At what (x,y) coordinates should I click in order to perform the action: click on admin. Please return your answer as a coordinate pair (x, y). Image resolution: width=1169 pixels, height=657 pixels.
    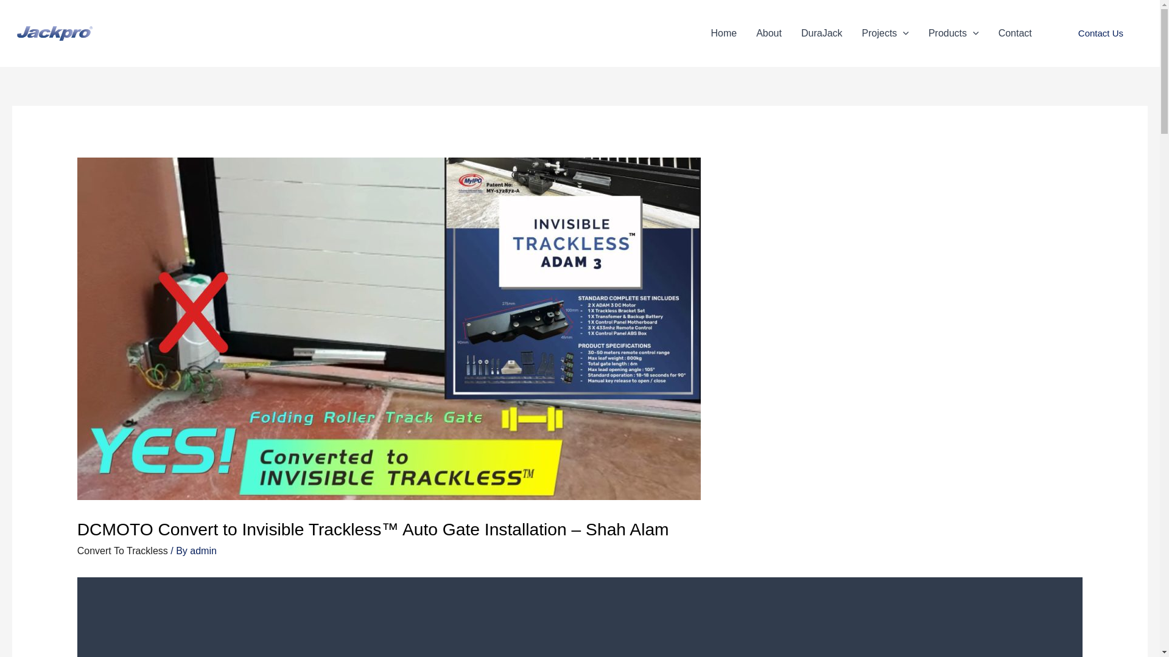
    Looking at the image, I should click on (203, 551).